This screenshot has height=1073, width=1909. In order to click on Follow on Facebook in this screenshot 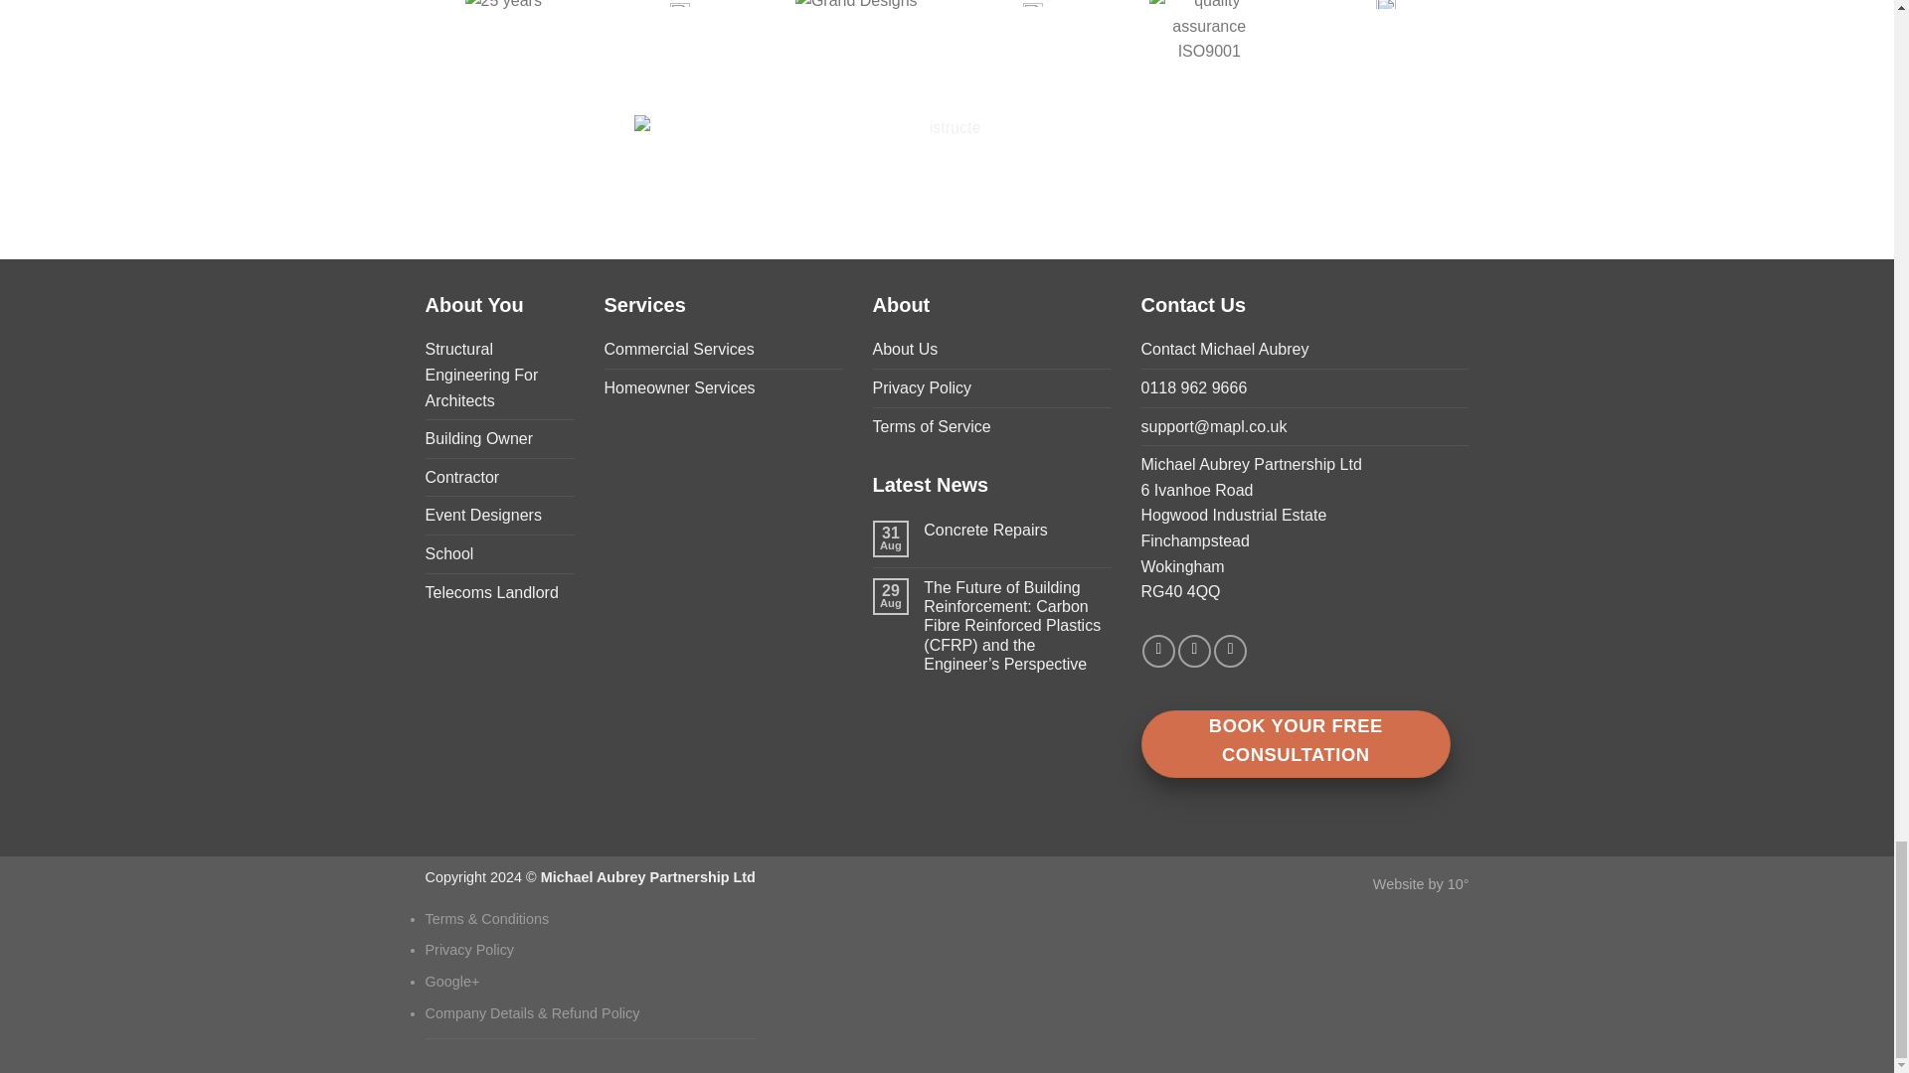, I will do `click(1158, 651)`.